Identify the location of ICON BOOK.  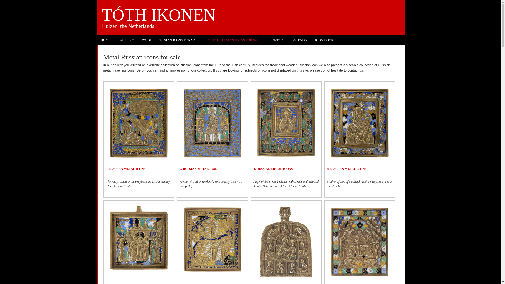
(324, 40).